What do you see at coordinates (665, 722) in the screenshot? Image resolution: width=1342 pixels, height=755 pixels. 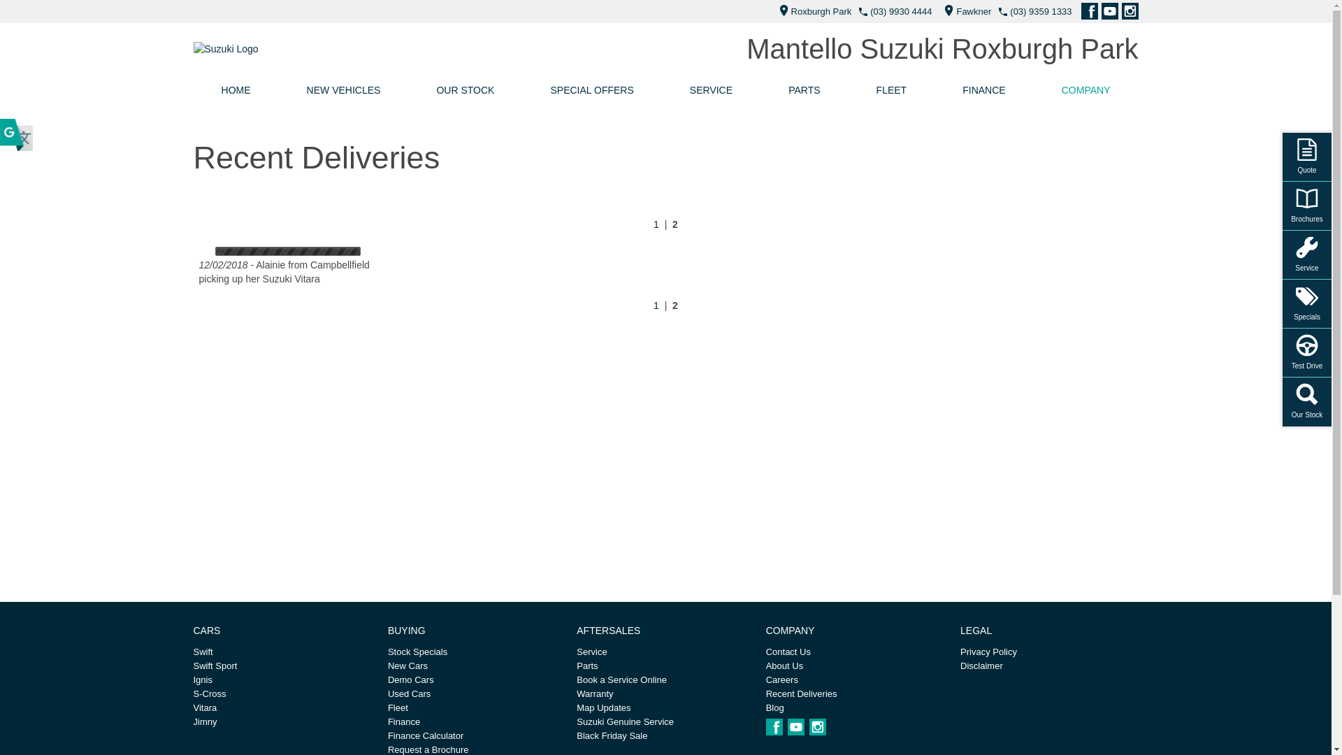 I see `Suzuki Genuine Service` at bounding box center [665, 722].